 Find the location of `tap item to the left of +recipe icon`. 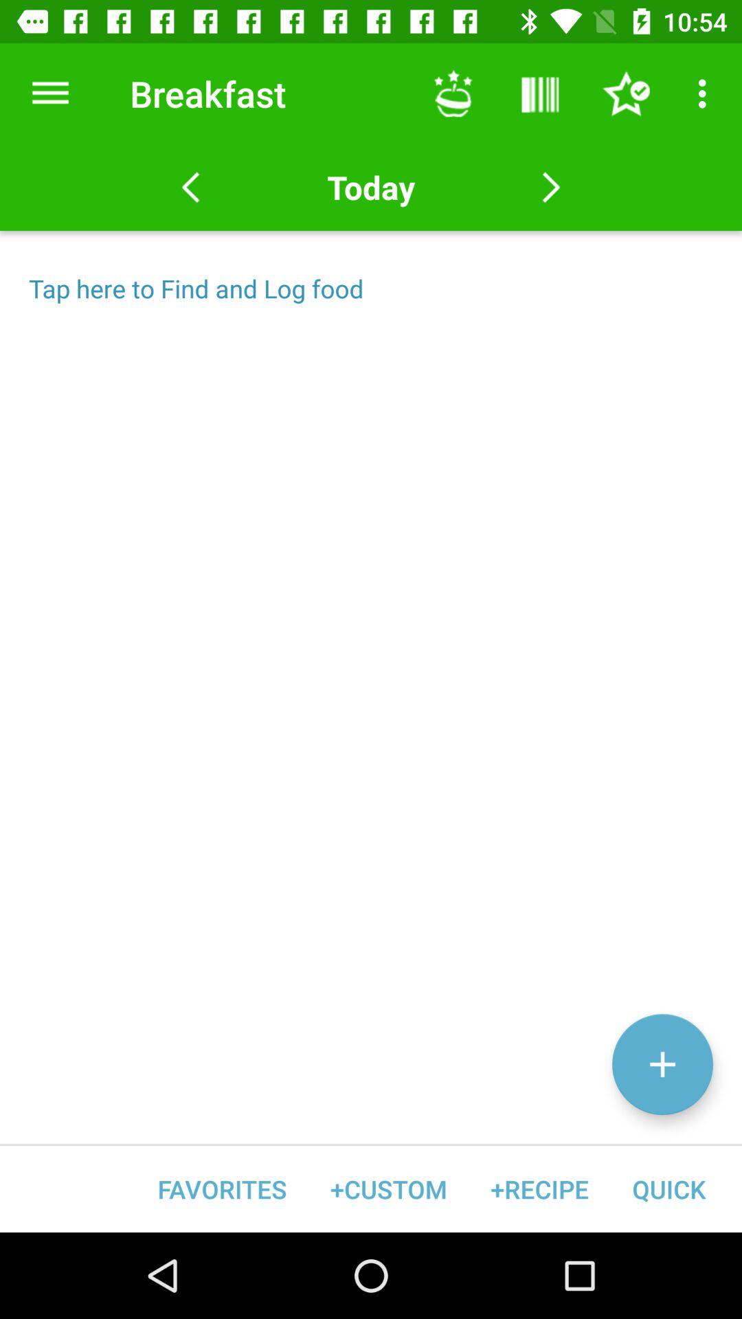

tap item to the left of +recipe icon is located at coordinates (389, 1188).